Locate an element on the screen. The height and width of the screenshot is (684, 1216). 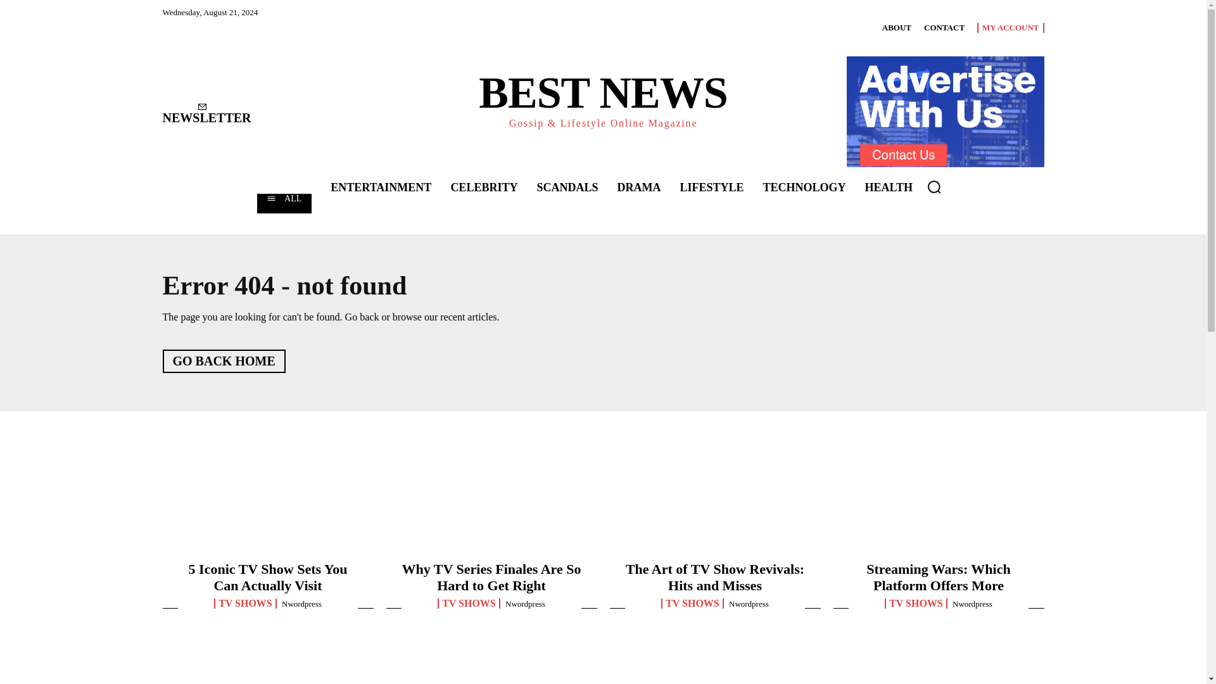
ALL is located at coordinates (284, 203).